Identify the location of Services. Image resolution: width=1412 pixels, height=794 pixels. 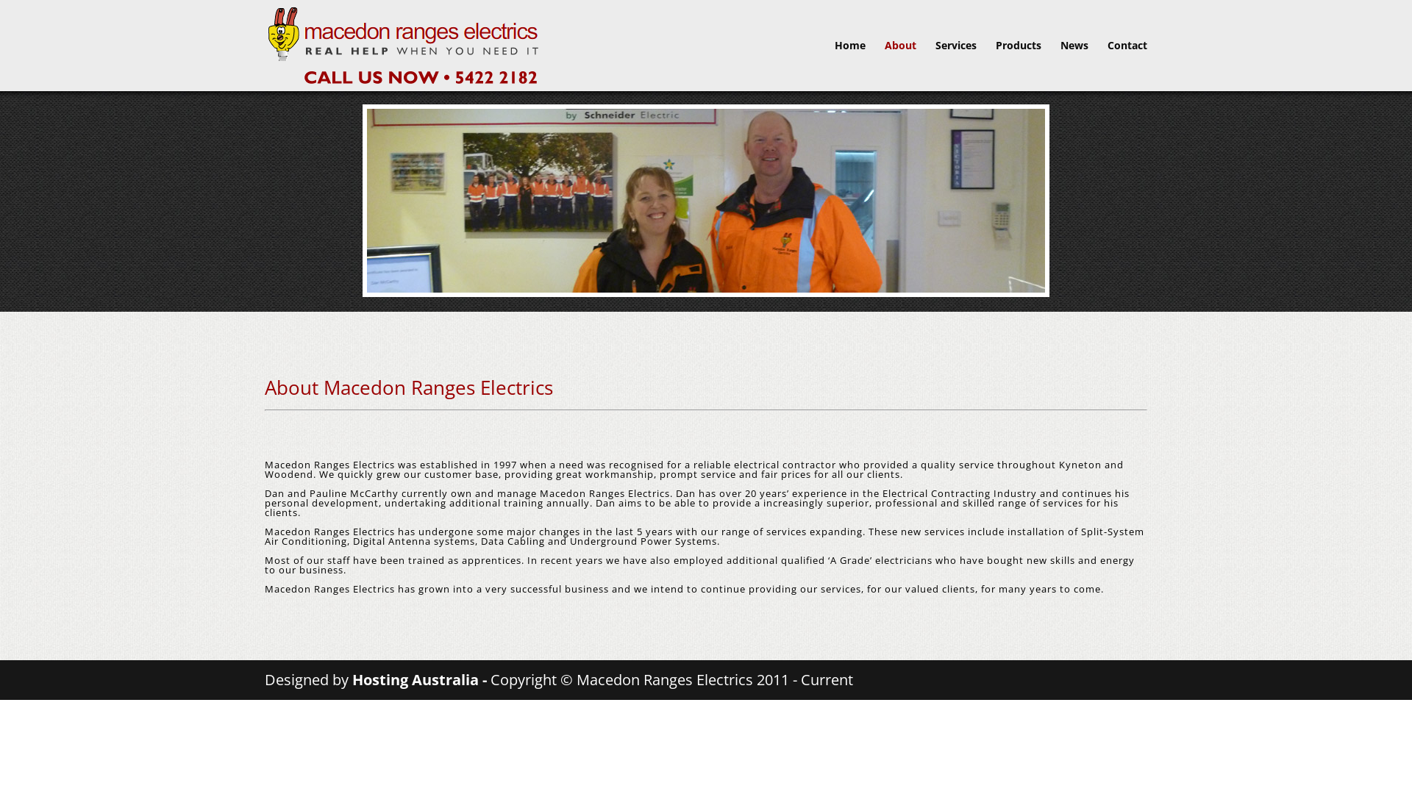
(956, 66).